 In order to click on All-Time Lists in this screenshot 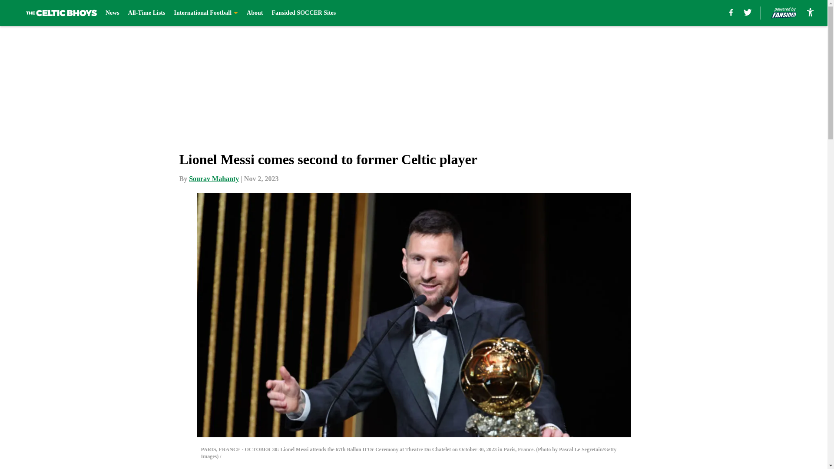, I will do `click(147, 13)`.